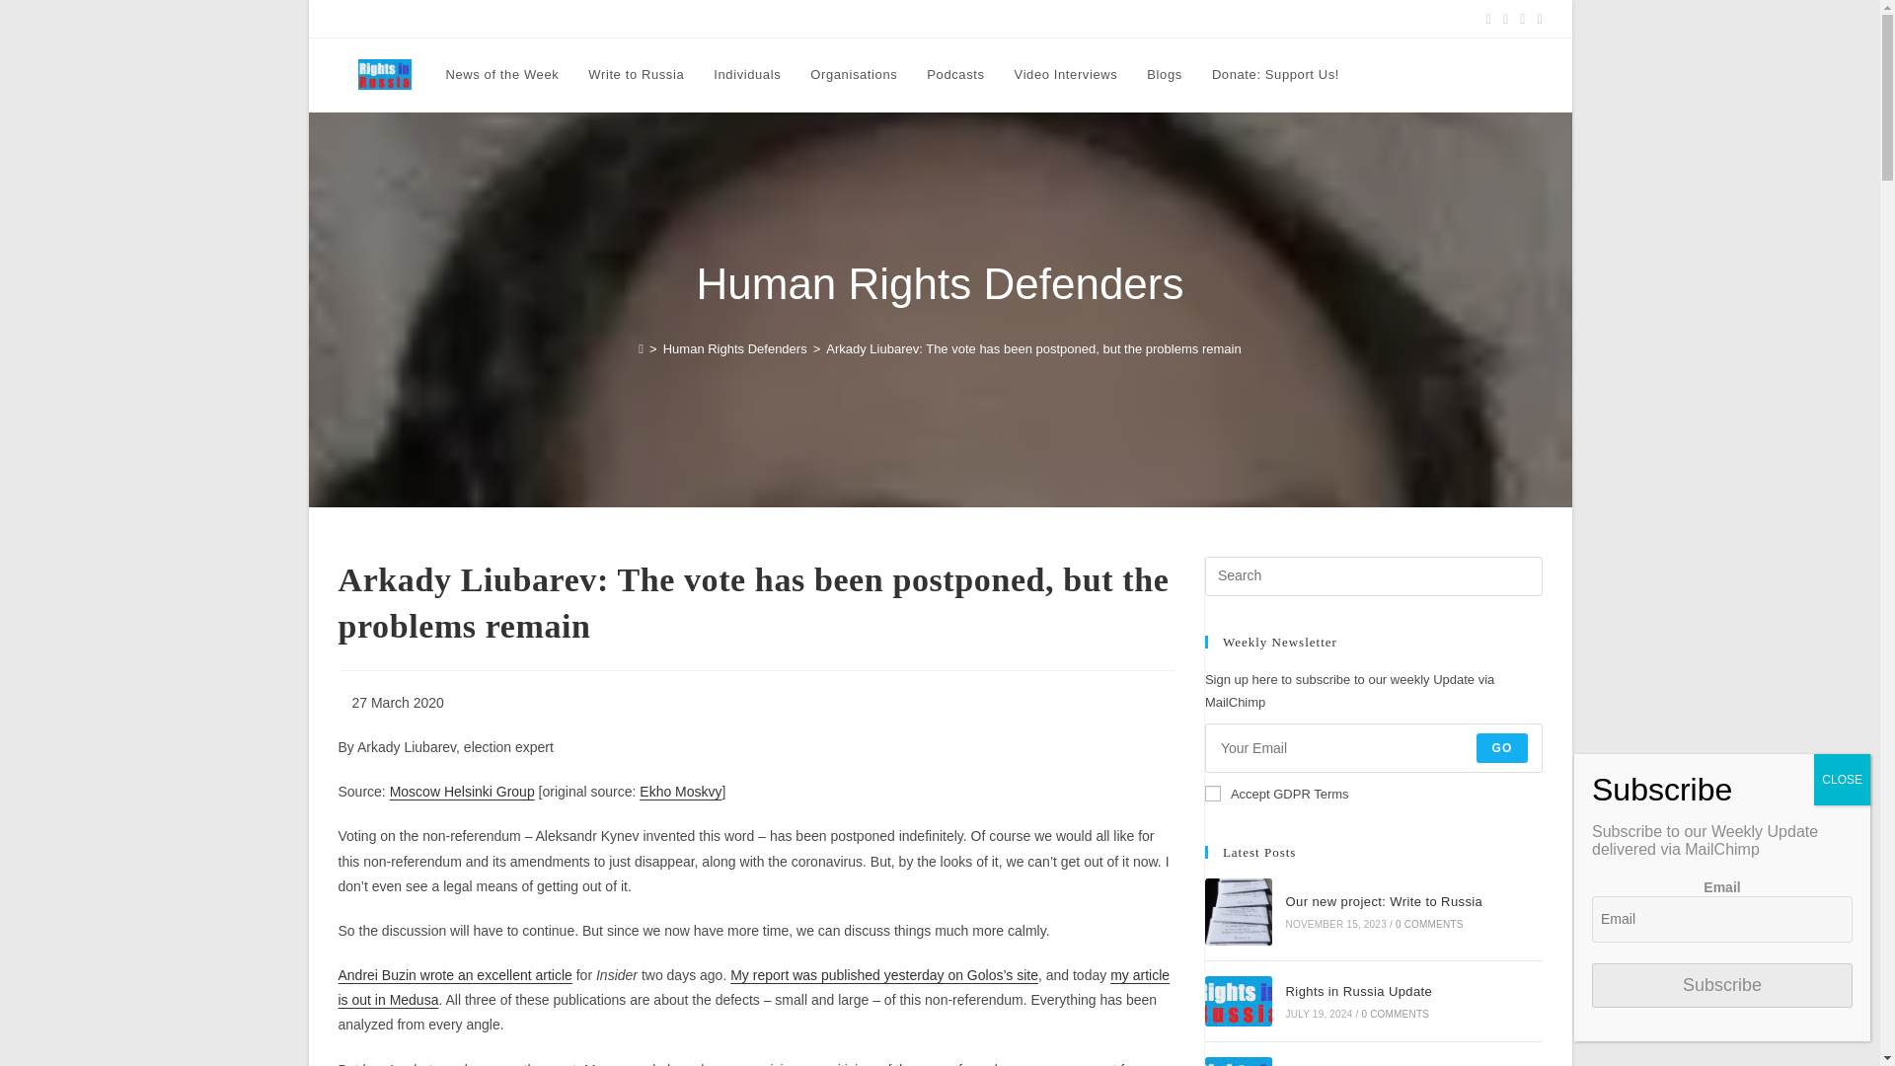  What do you see at coordinates (1050, 18) in the screenshot?
I see `In Memoriam` at bounding box center [1050, 18].